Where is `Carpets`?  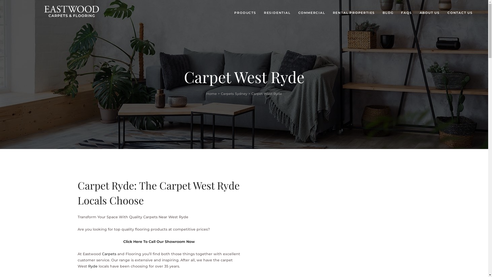
Carpets is located at coordinates (109, 254).